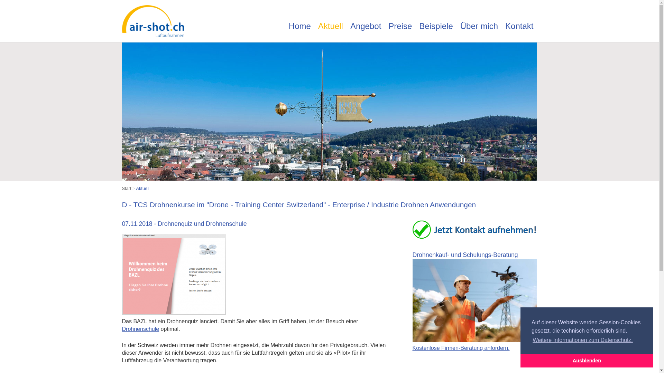 This screenshot has height=373, width=664. Describe the element at coordinates (300, 27) in the screenshot. I see `Home` at that location.